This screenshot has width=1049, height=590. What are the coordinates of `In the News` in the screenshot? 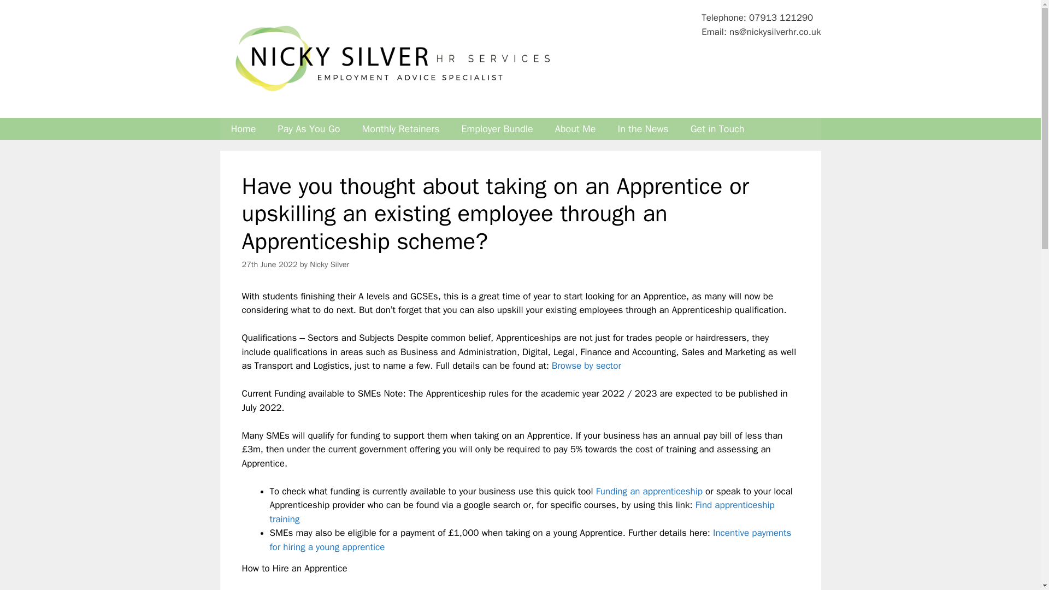 It's located at (643, 129).